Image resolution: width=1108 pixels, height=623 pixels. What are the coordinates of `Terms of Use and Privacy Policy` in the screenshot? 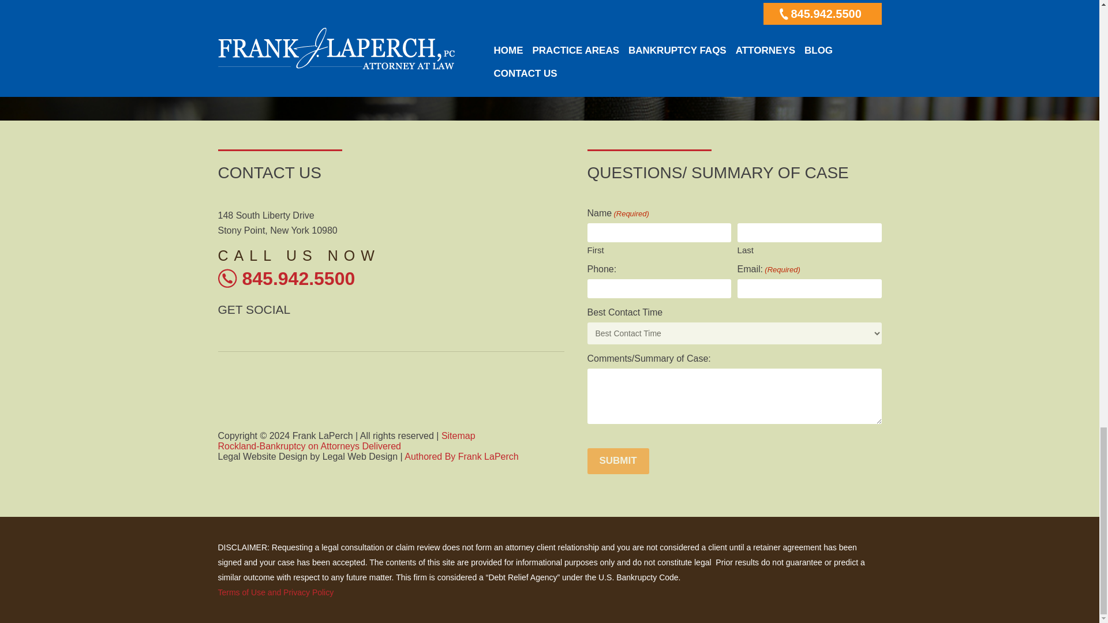 It's located at (276, 592).